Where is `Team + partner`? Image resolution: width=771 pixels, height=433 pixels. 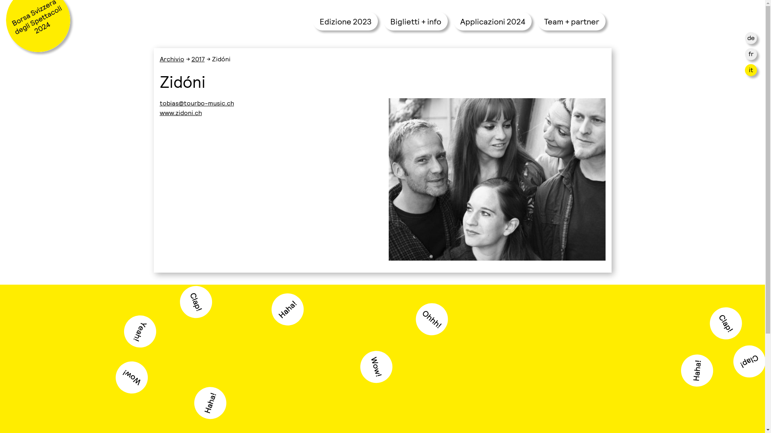 Team + partner is located at coordinates (571, 21).